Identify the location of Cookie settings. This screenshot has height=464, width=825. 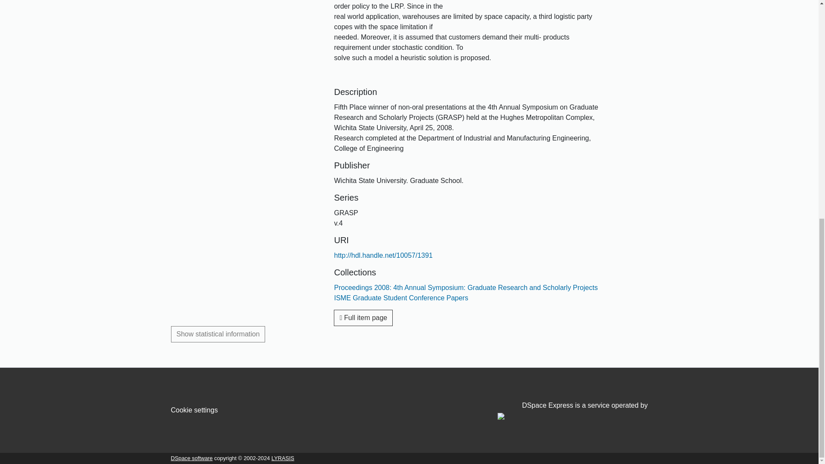
(194, 410).